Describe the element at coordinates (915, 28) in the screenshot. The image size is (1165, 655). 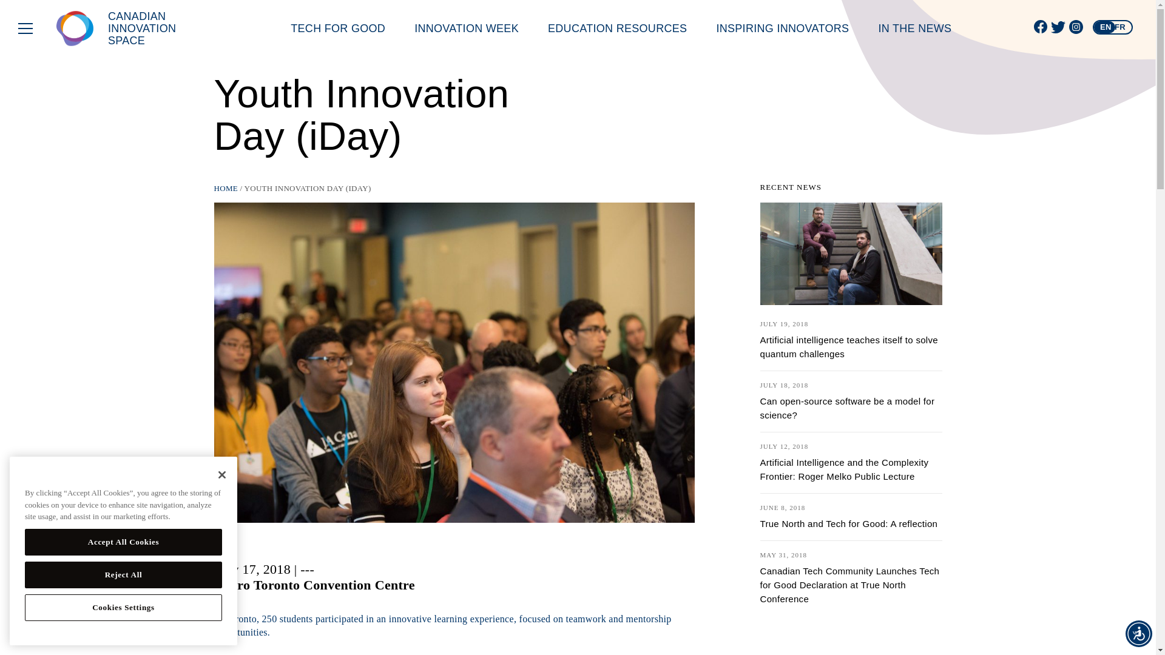
I see `IN THE NEWS` at that location.